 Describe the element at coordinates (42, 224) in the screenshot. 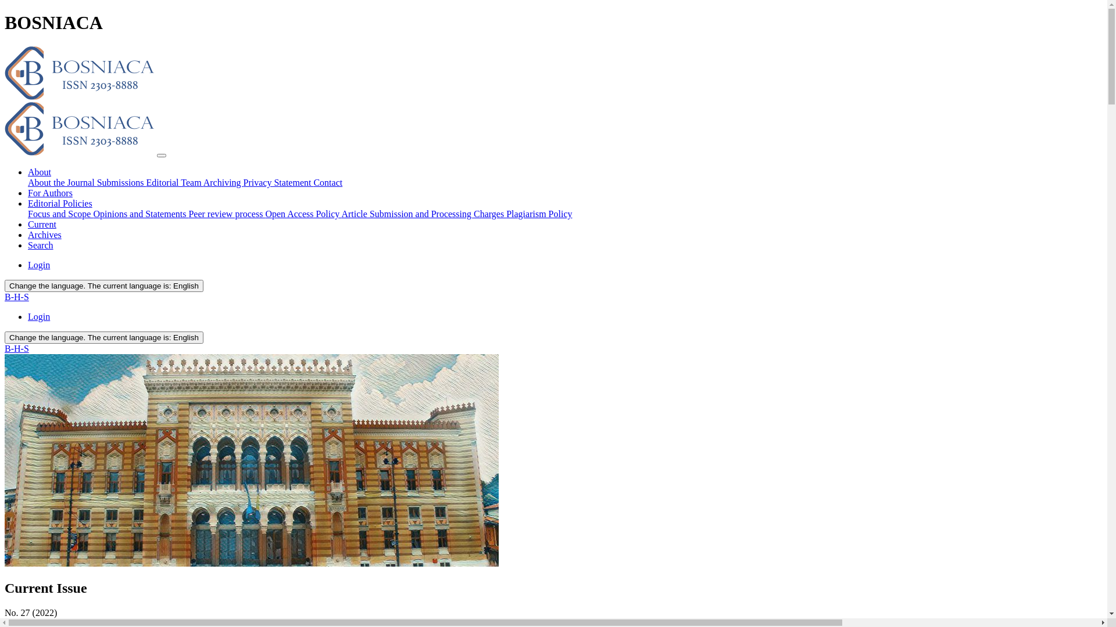

I see `Current` at that location.